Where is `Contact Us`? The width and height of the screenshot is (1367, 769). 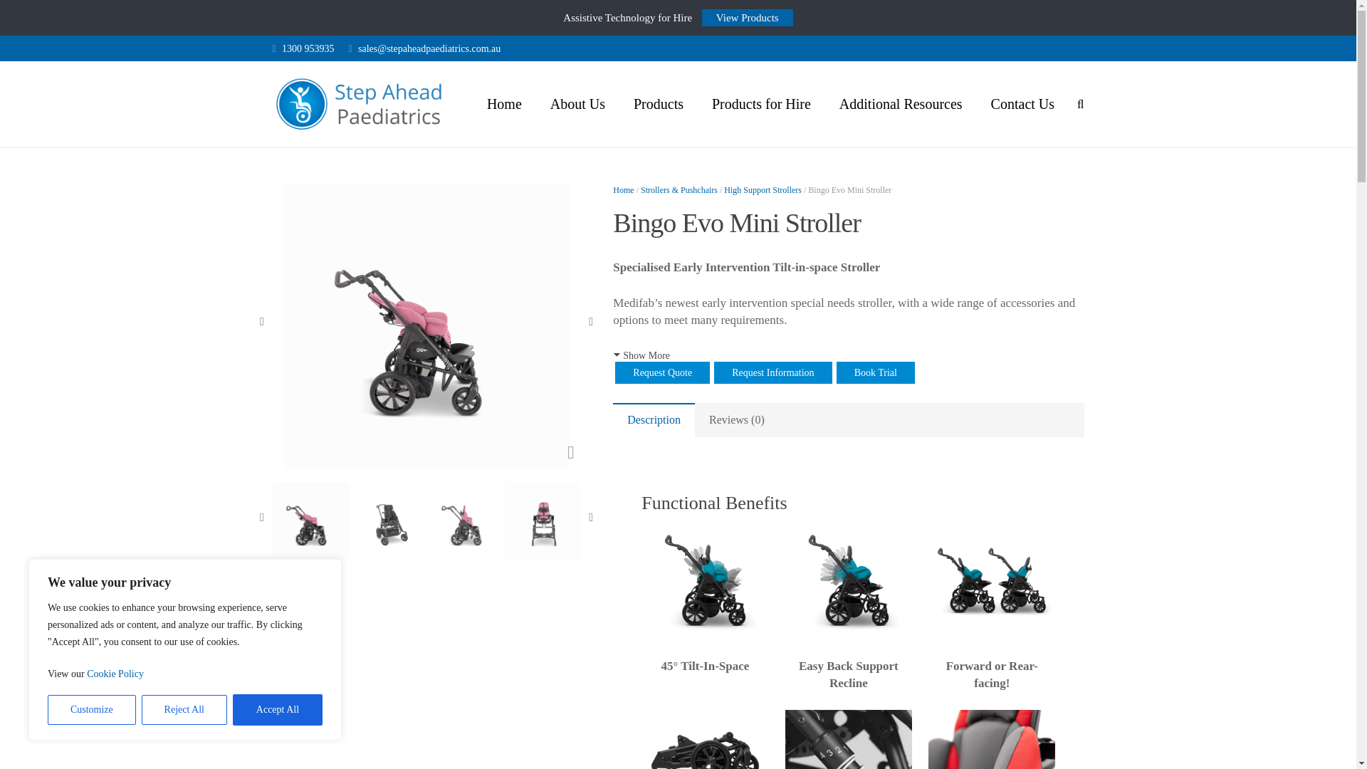
Contact Us is located at coordinates (1022, 104).